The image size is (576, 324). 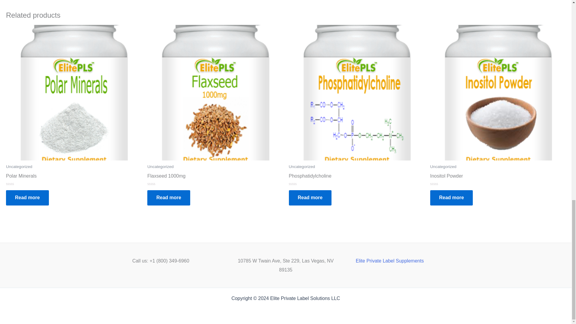 I want to click on Flaxseed 1000mg, so click(x=215, y=177).